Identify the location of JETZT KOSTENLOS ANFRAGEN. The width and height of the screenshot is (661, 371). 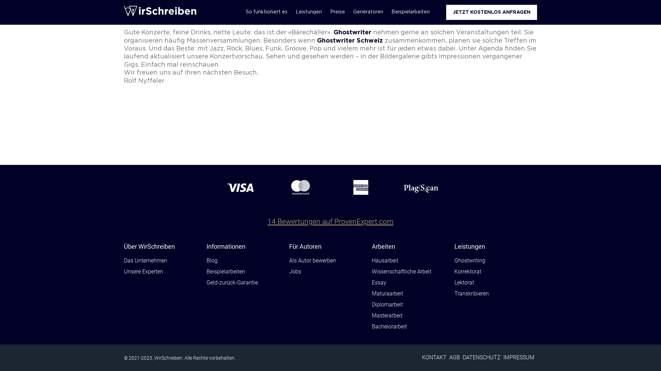
(492, 12).